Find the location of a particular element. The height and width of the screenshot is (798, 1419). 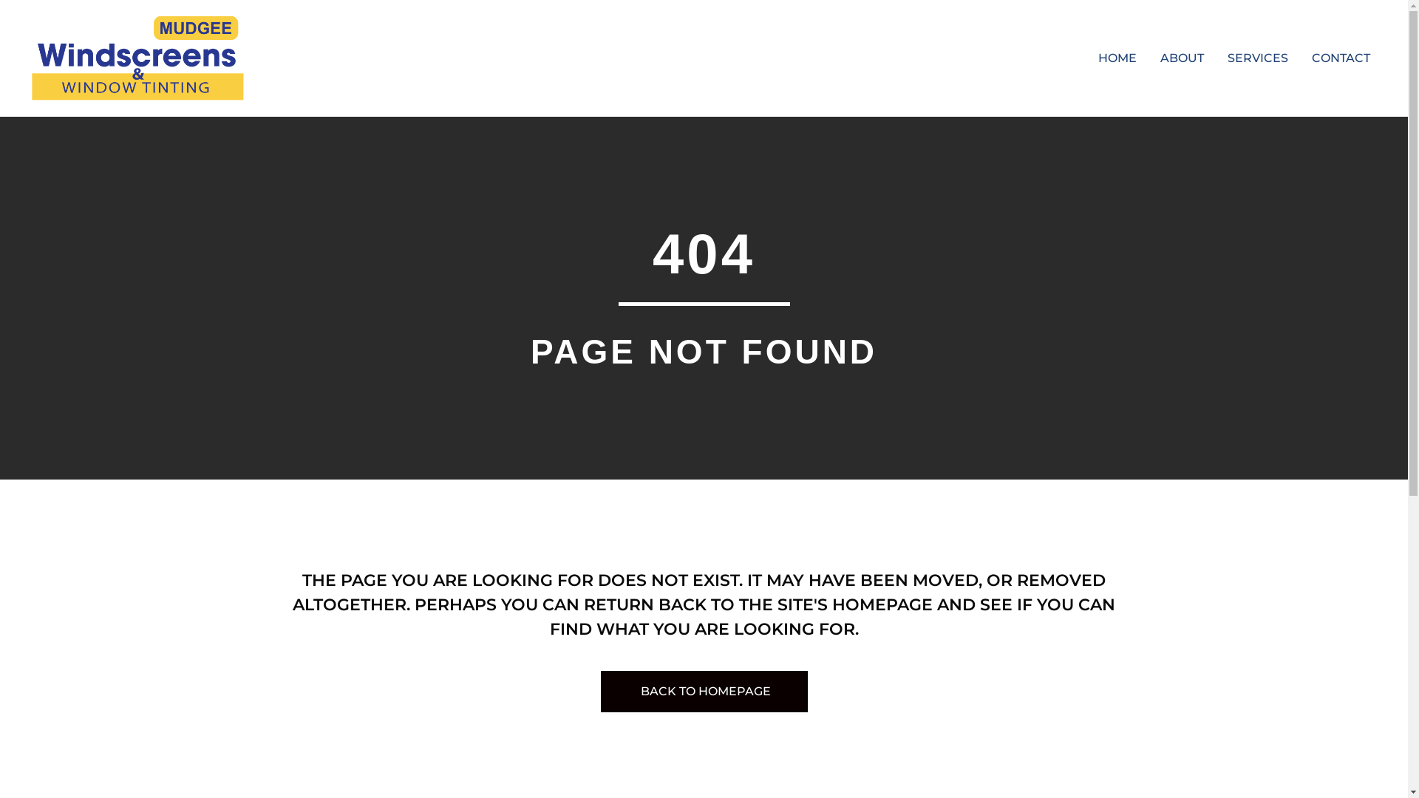

ABOUT is located at coordinates (1182, 58).